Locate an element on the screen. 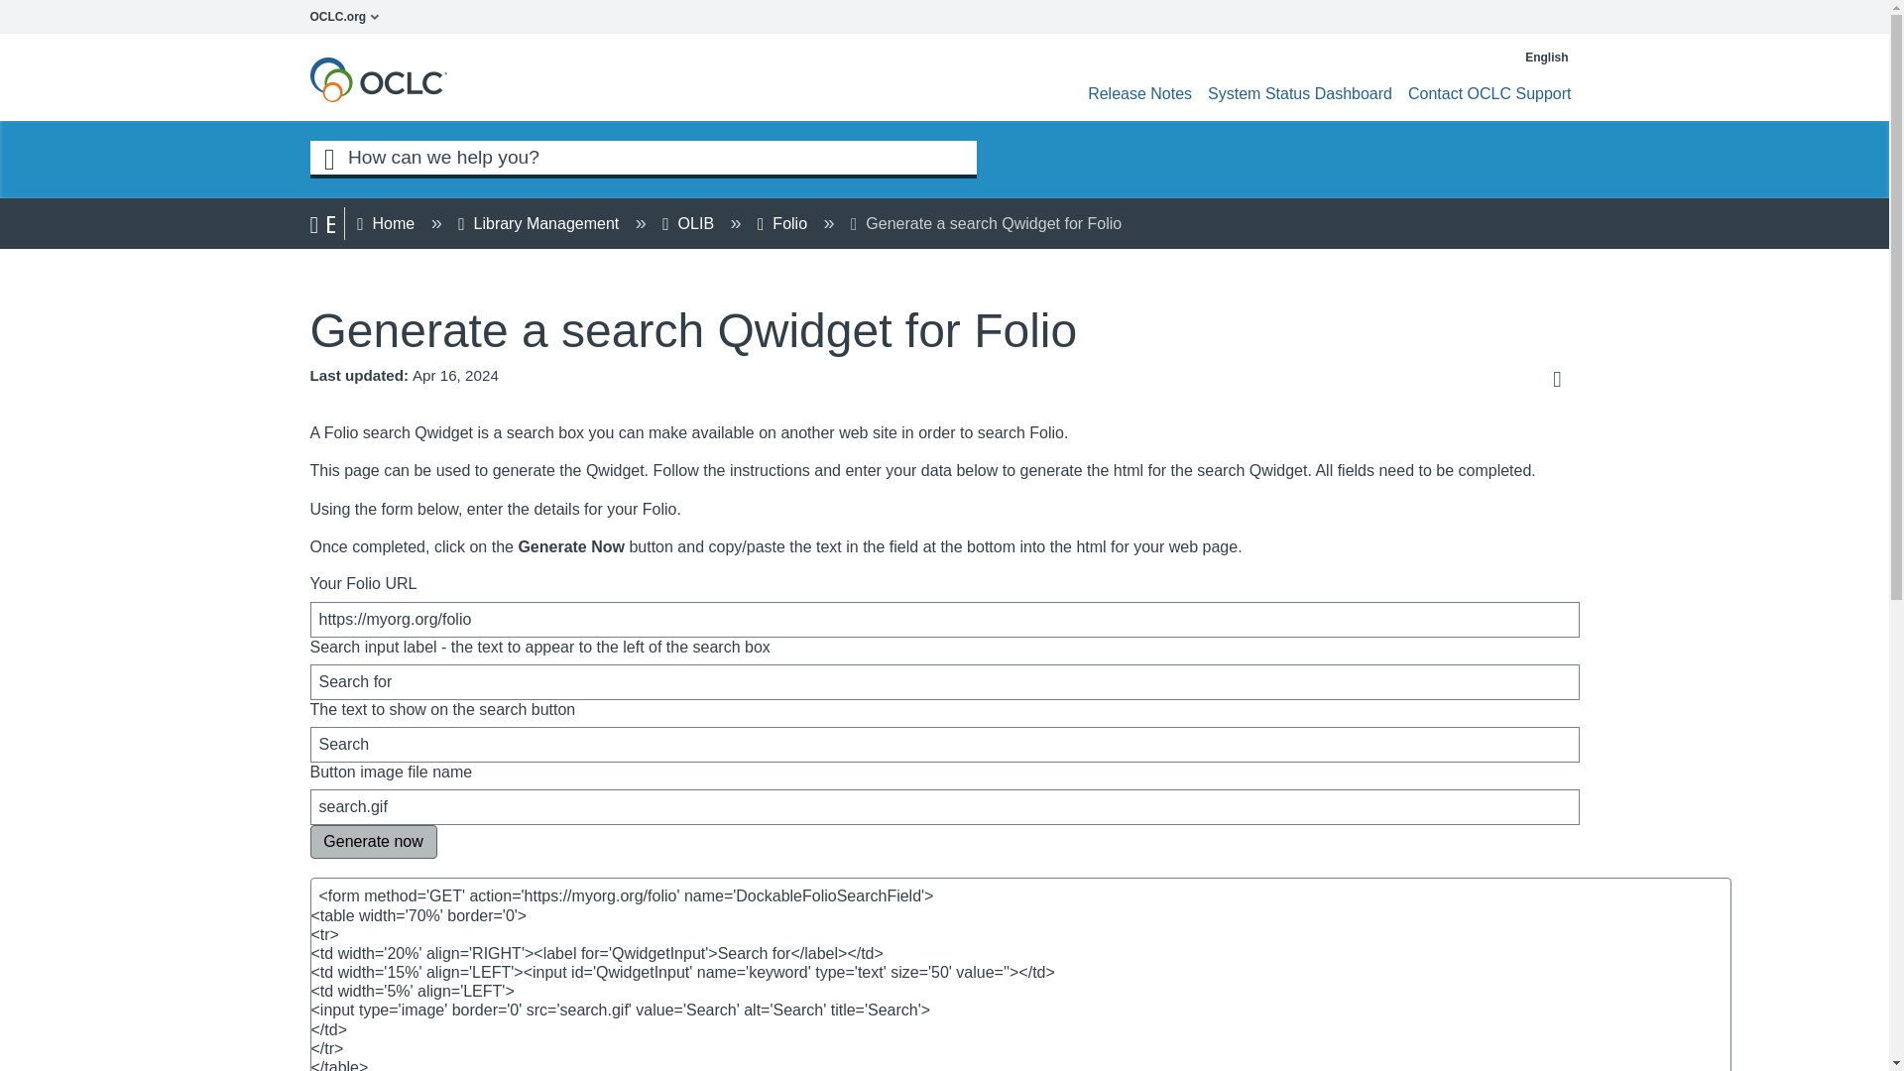 The image size is (1904, 1071). OCLC.org Home is located at coordinates (349, 16).